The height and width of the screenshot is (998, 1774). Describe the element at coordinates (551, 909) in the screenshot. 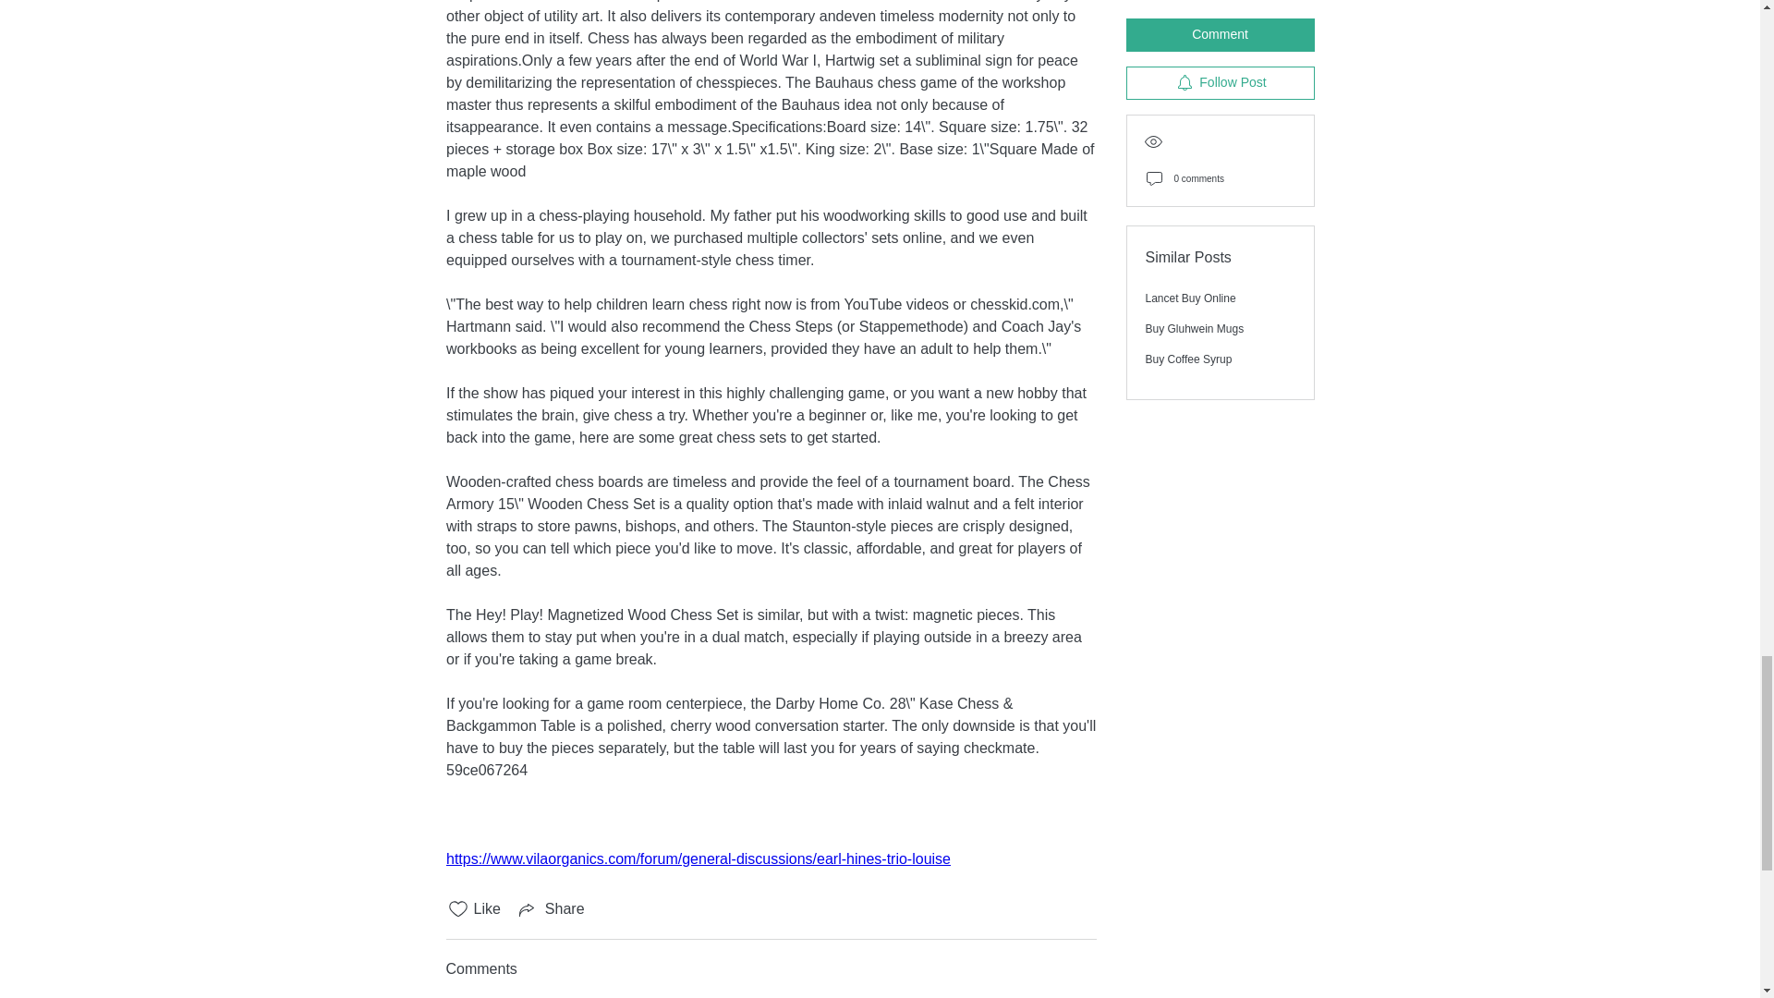

I see `Share` at that location.